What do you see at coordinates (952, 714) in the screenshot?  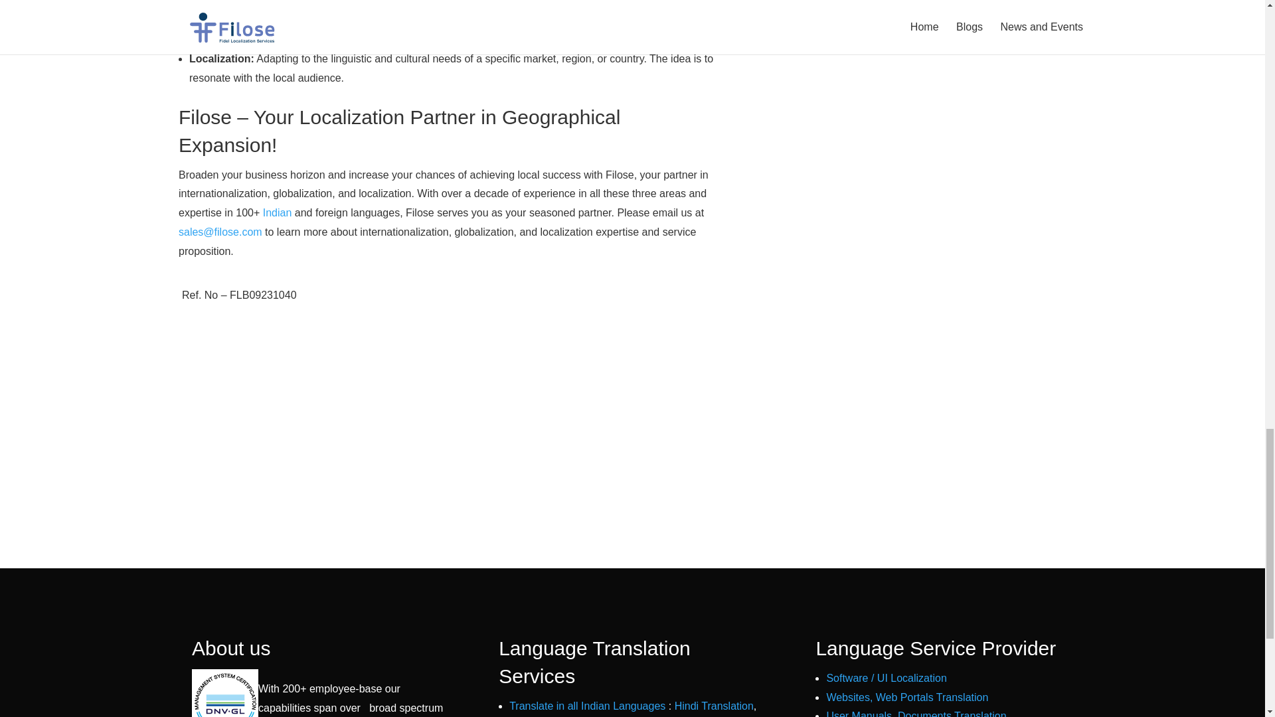 I see `Documents Translation` at bounding box center [952, 714].